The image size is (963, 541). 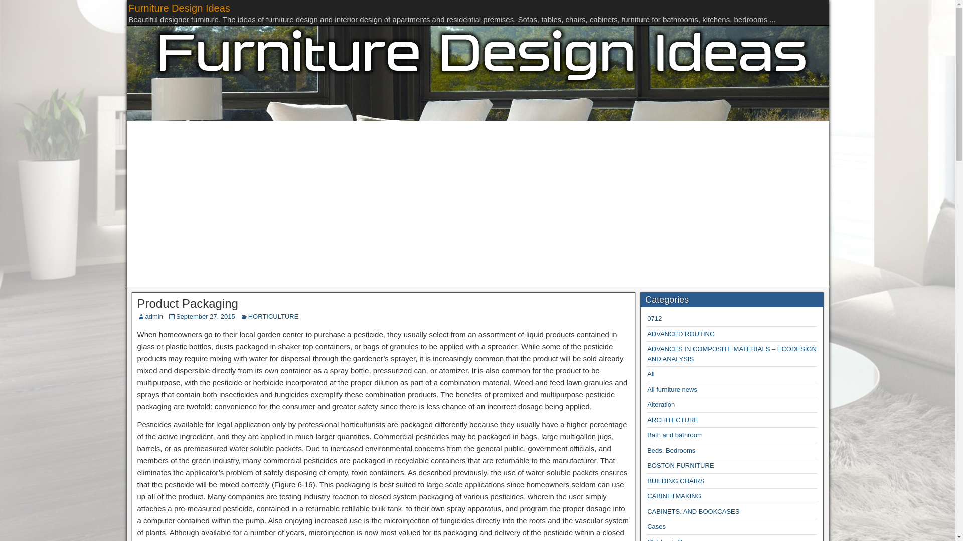 I want to click on Furniture Design Ideas, so click(x=179, y=8).